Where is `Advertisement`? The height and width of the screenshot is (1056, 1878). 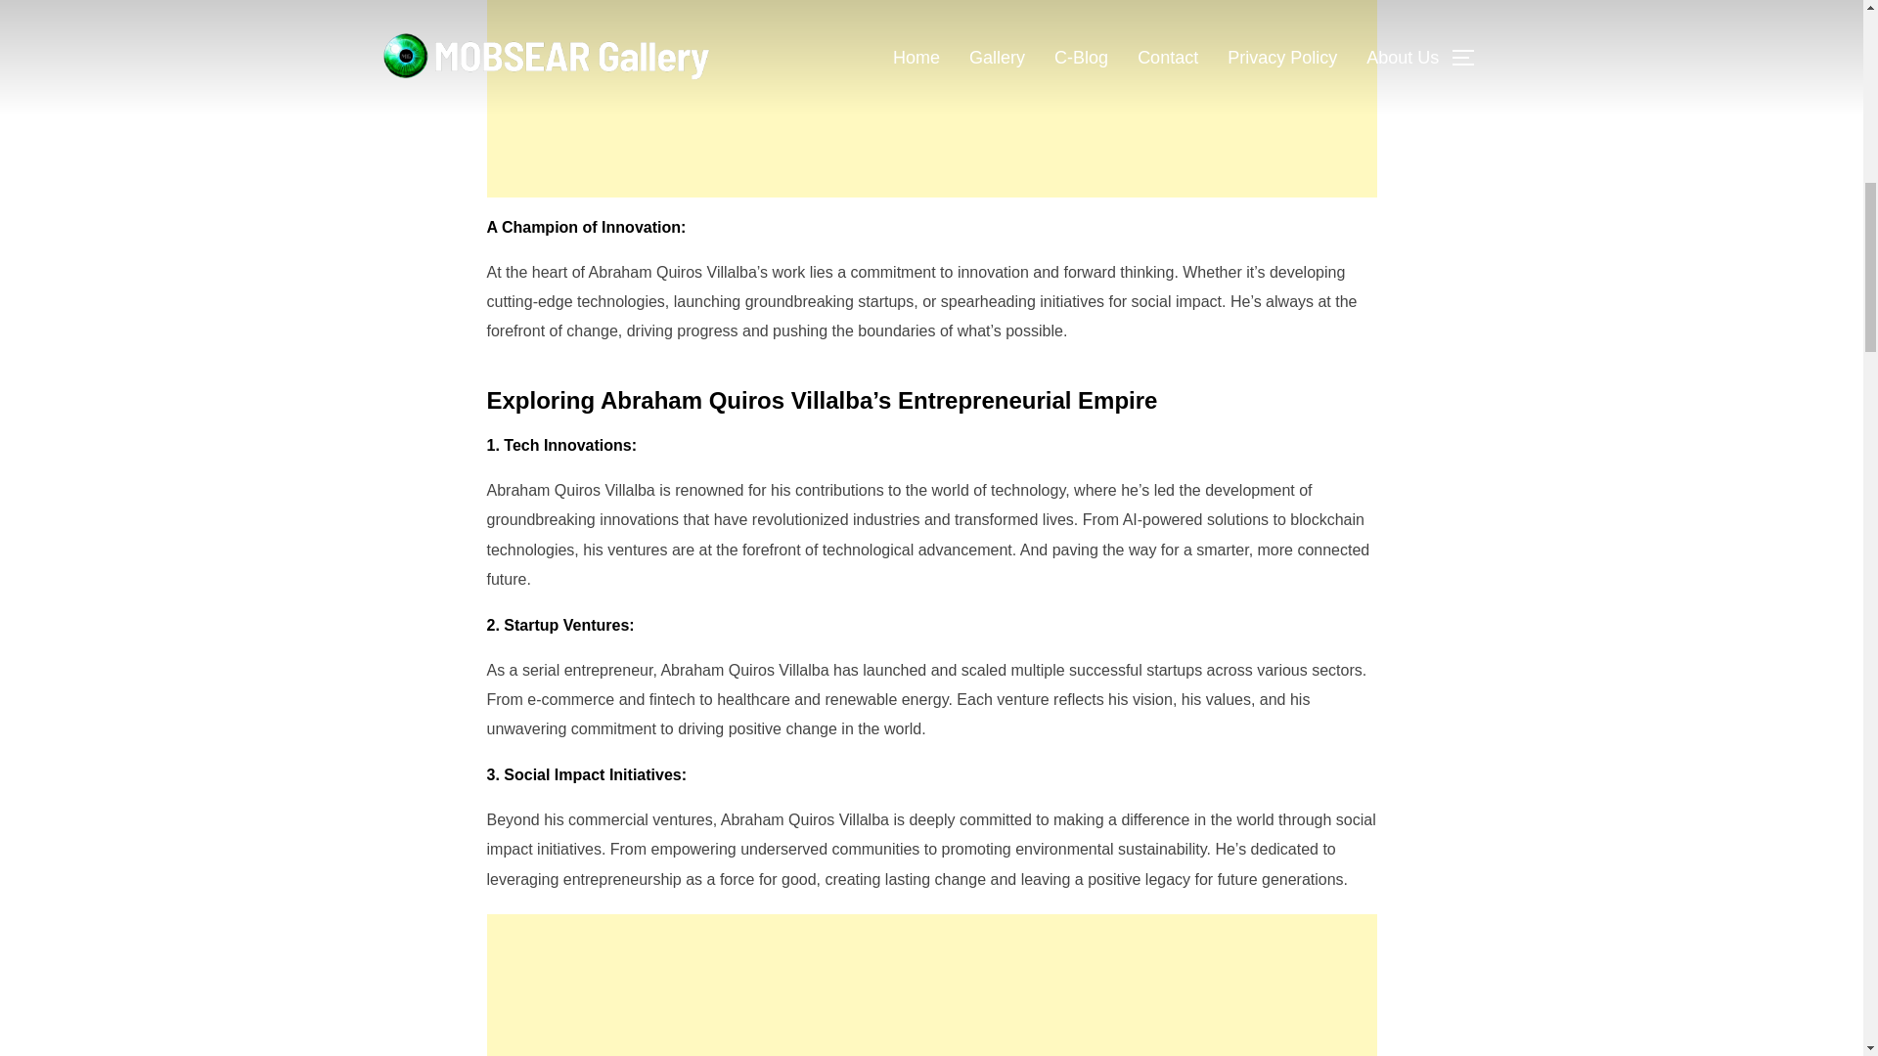
Advertisement is located at coordinates (931, 98).